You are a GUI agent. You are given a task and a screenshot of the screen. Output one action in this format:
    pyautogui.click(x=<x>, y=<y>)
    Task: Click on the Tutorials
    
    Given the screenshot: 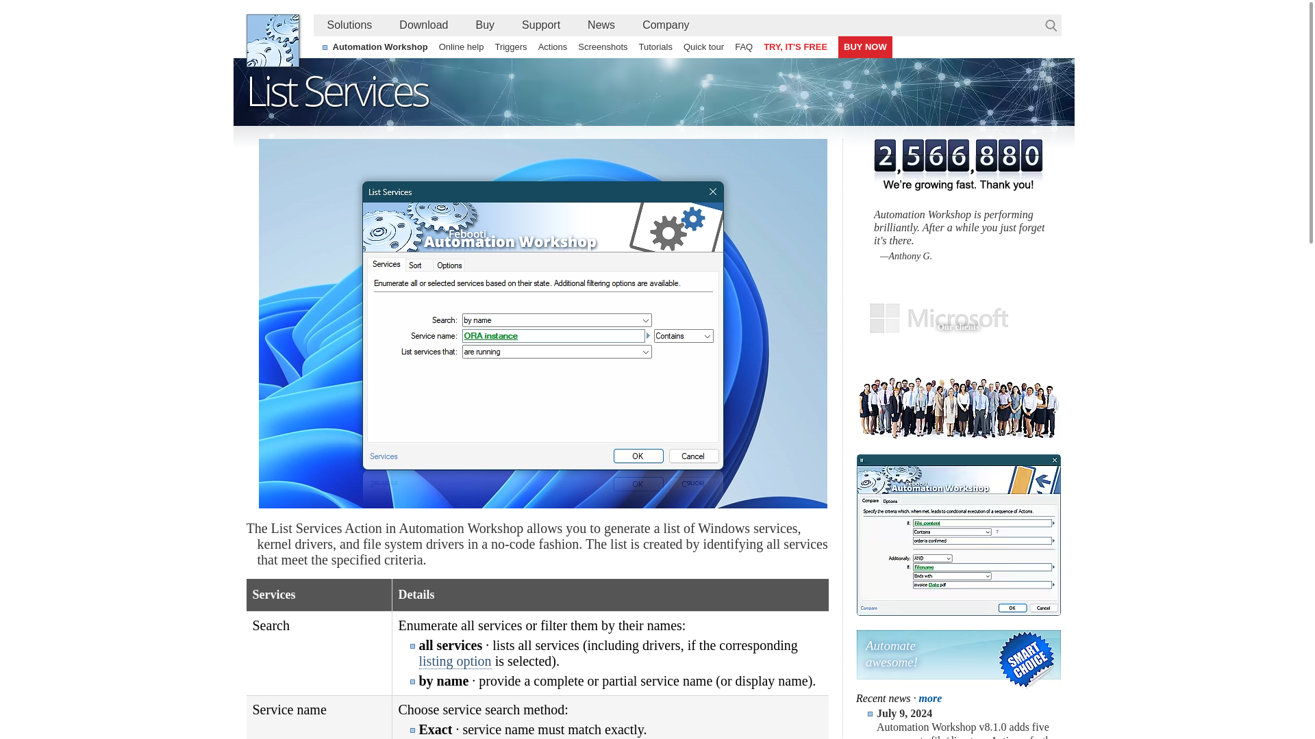 What is the action you would take?
    pyautogui.click(x=656, y=47)
    